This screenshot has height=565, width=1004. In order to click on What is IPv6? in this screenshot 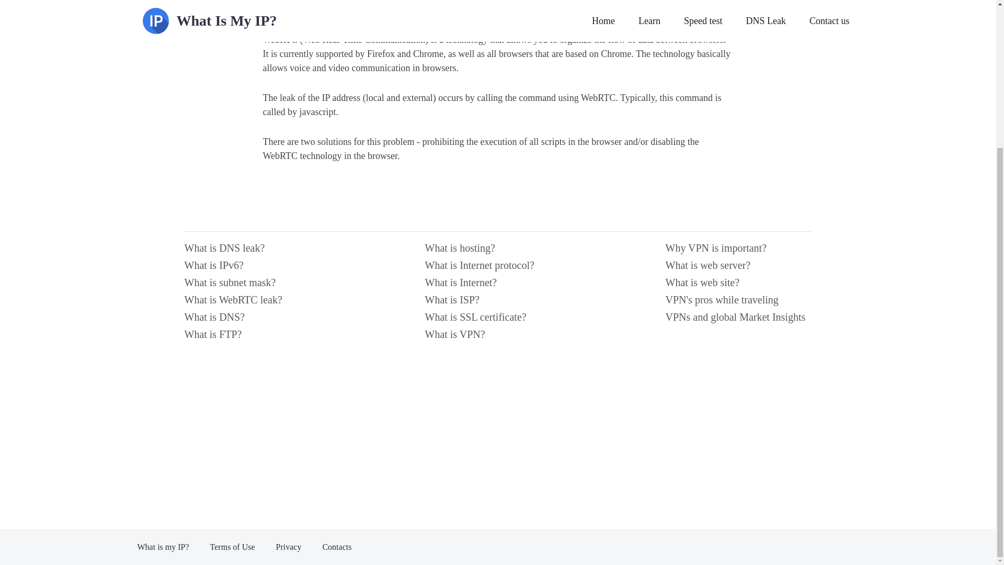, I will do `click(257, 268)`.